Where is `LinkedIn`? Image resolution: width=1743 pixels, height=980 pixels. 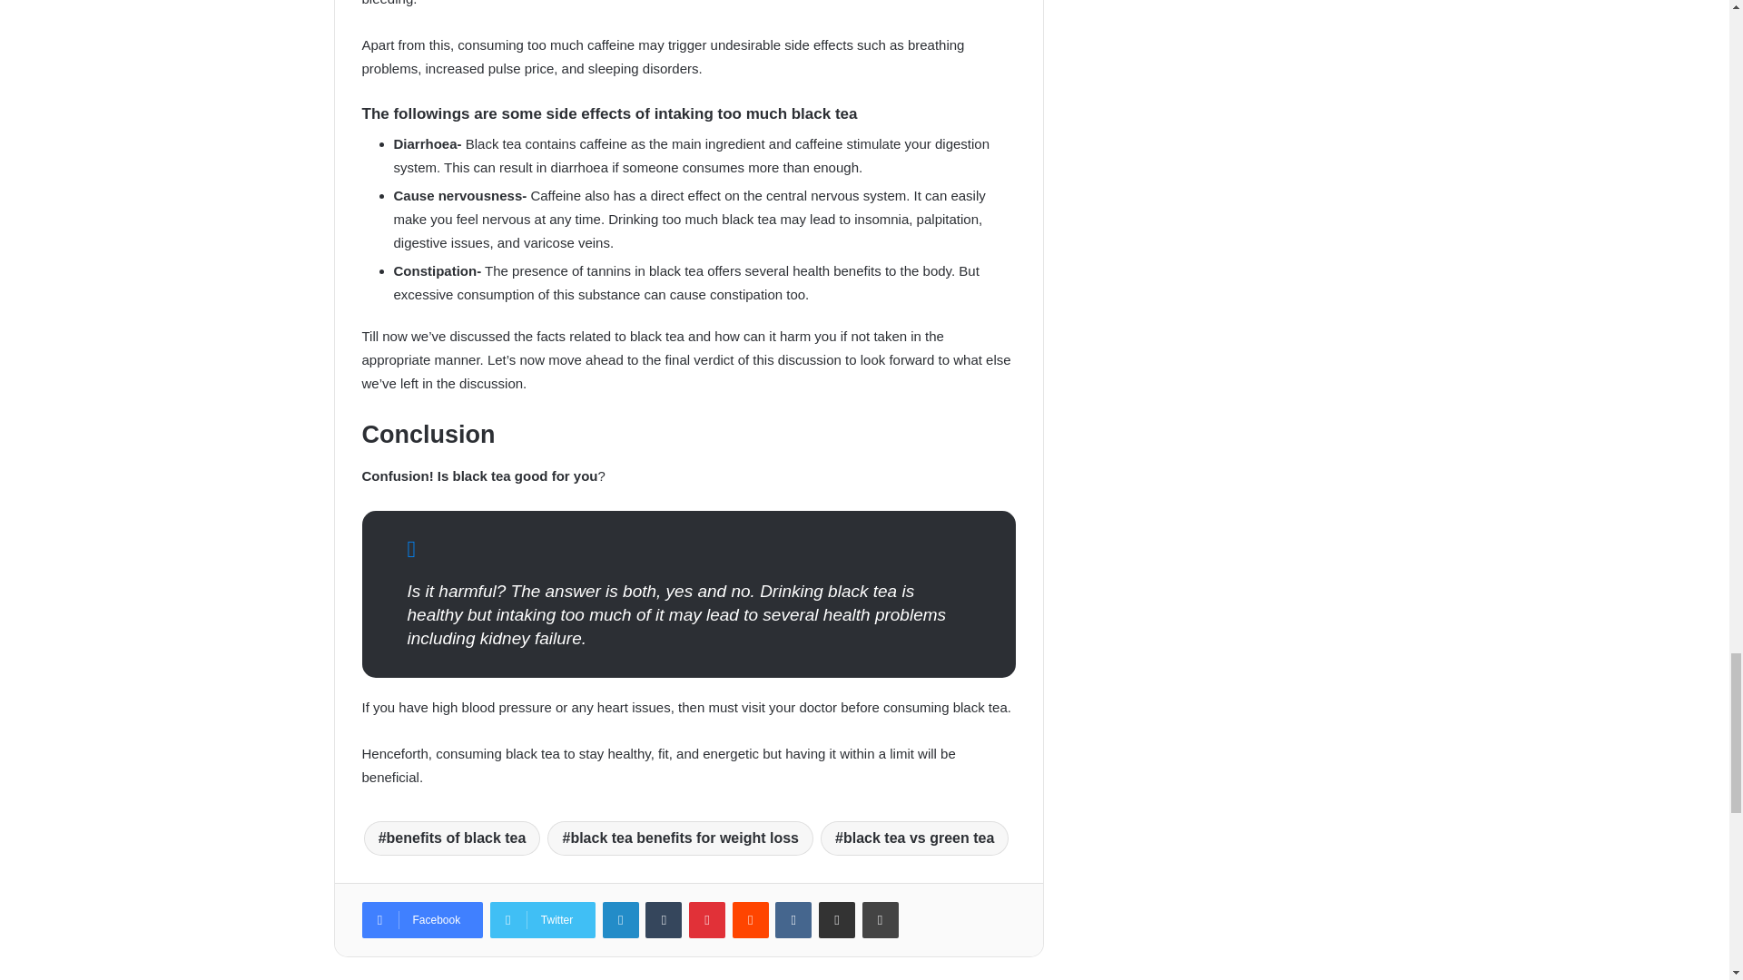
LinkedIn is located at coordinates (621, 919).